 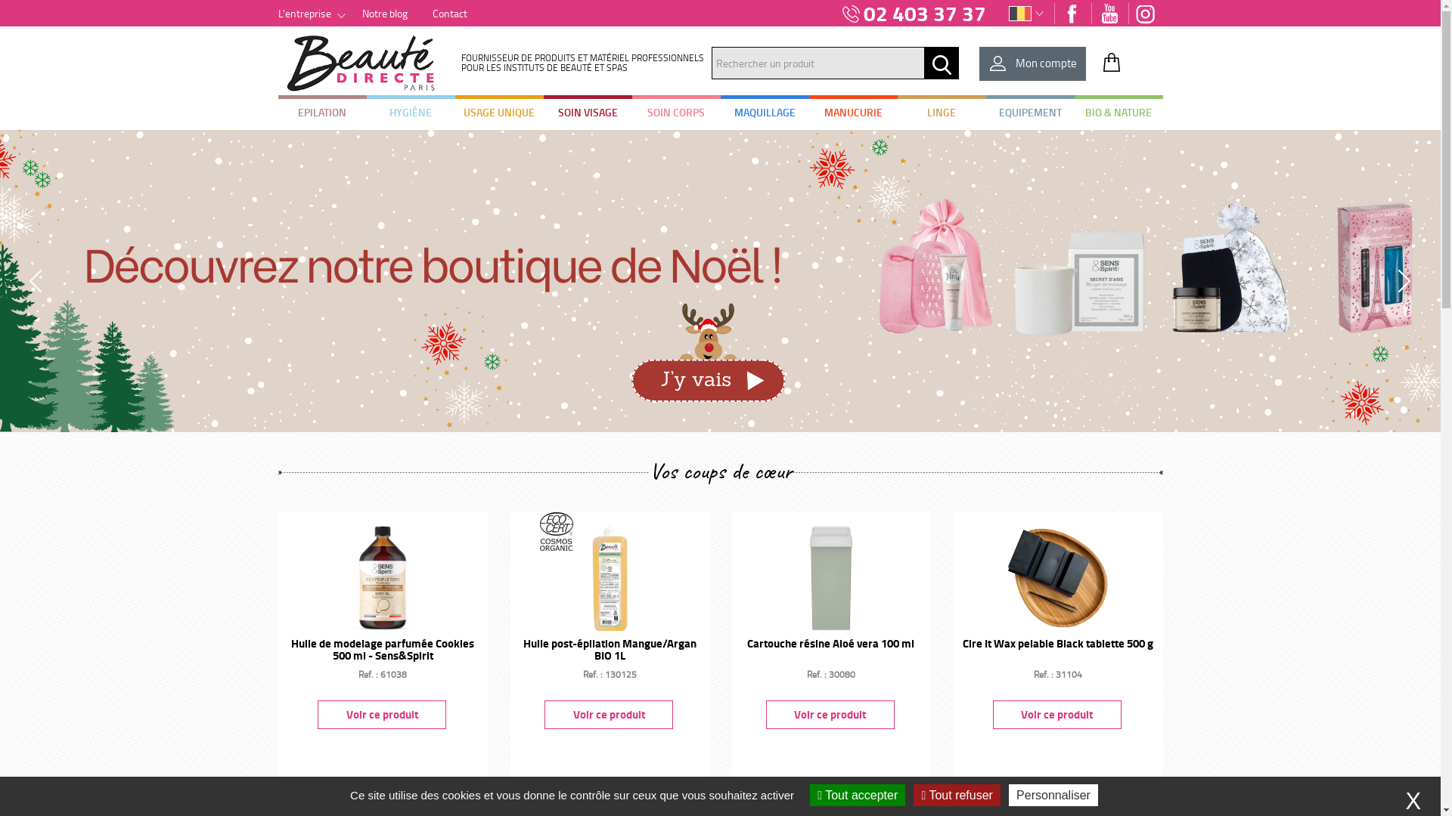 What do you see at coordinates (764, 113) in the screenshot?
I see `MAQUILLAGE` at bounding box center [764, 113].